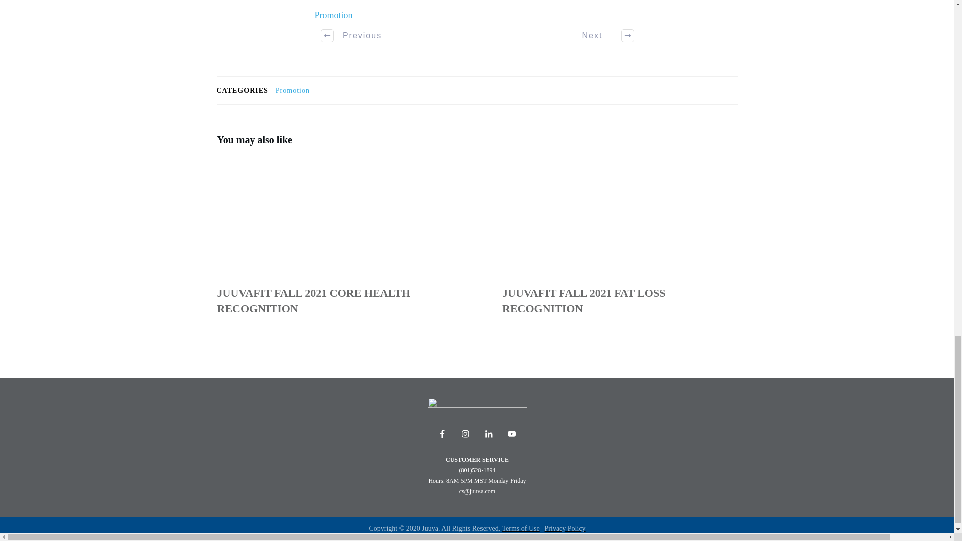 This screenshot has height=541, width=962. What do you see at coordinates (521, 528) in the screenshot?
I see `Terms of Use` at bounding box center [521, 528].